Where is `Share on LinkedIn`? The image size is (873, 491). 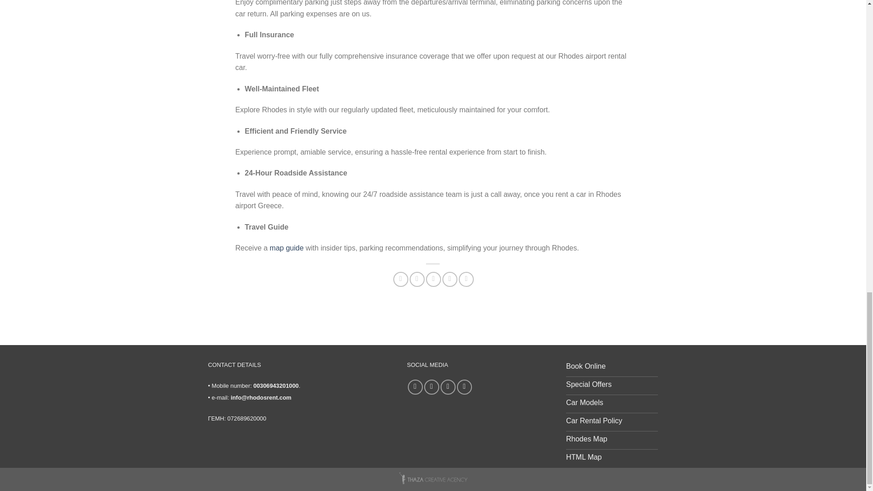
Share on LinkedIn is located at coordinates (467, 279).